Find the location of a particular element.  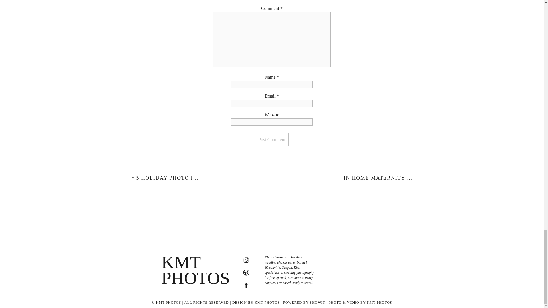

SHOWIT is located at coordinates (317, 303).